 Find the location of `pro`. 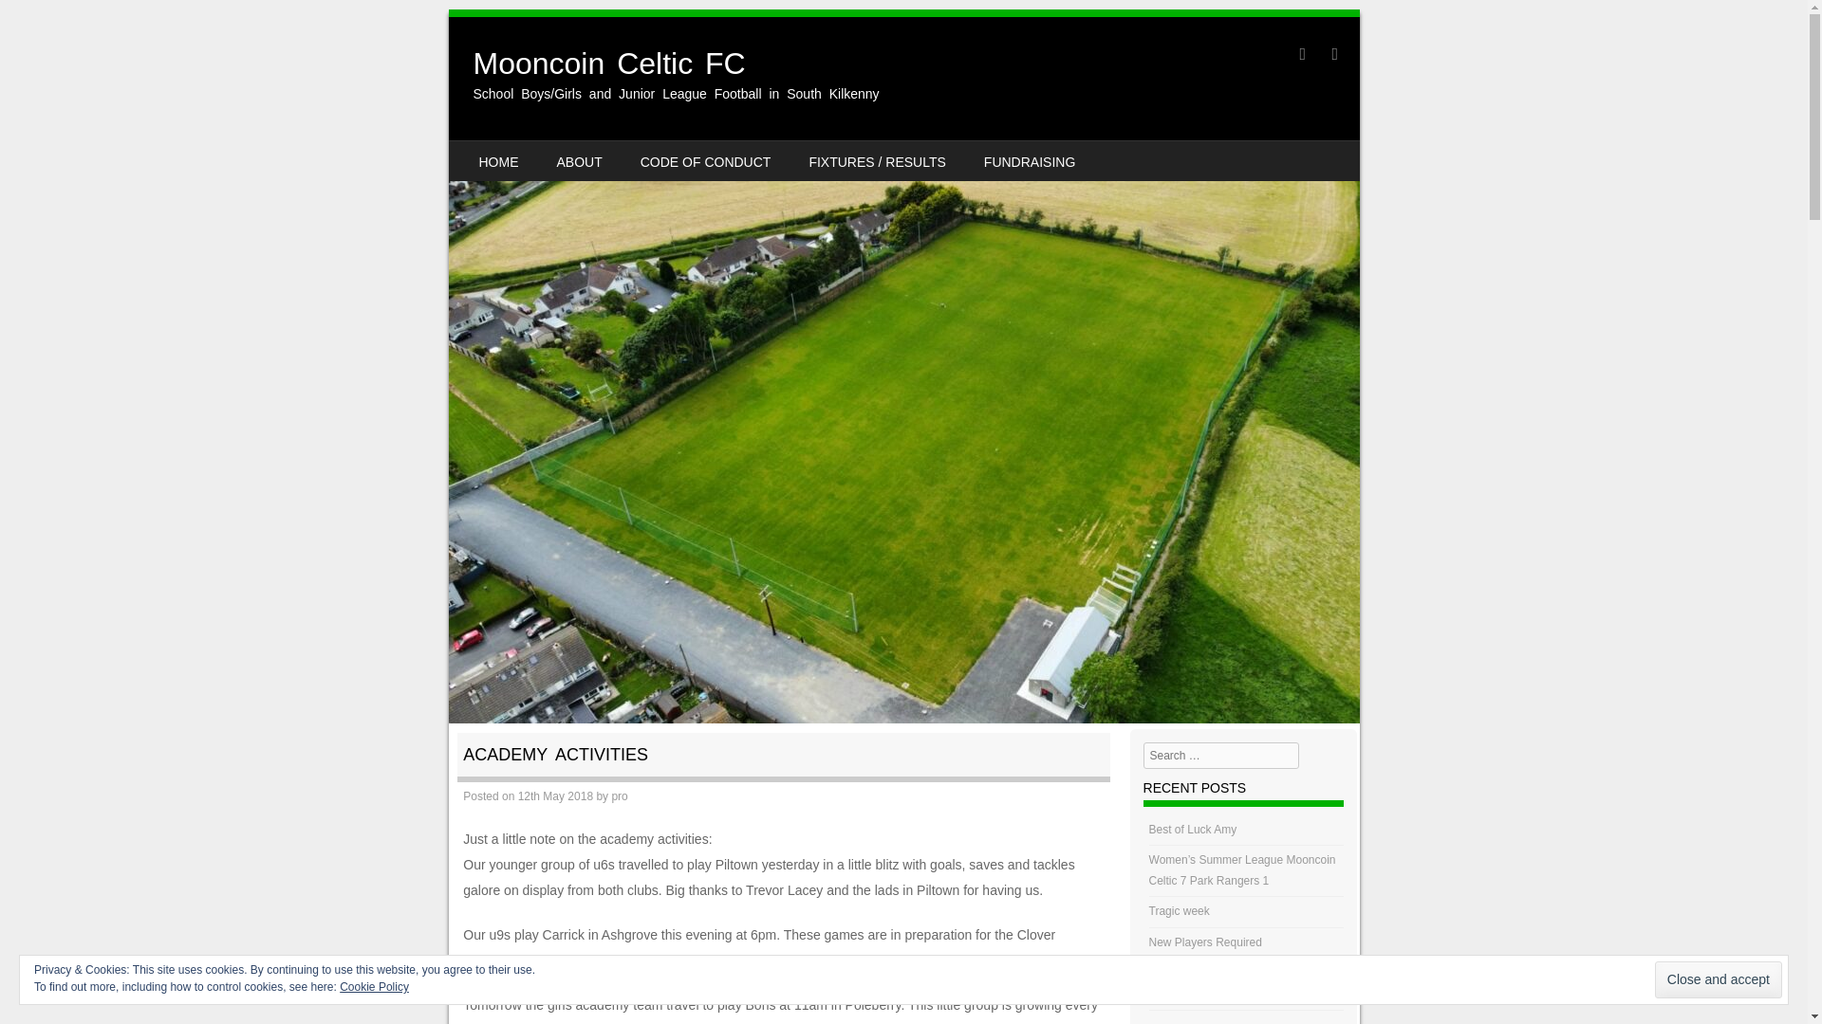

pro is located at coordinates (619, 795).